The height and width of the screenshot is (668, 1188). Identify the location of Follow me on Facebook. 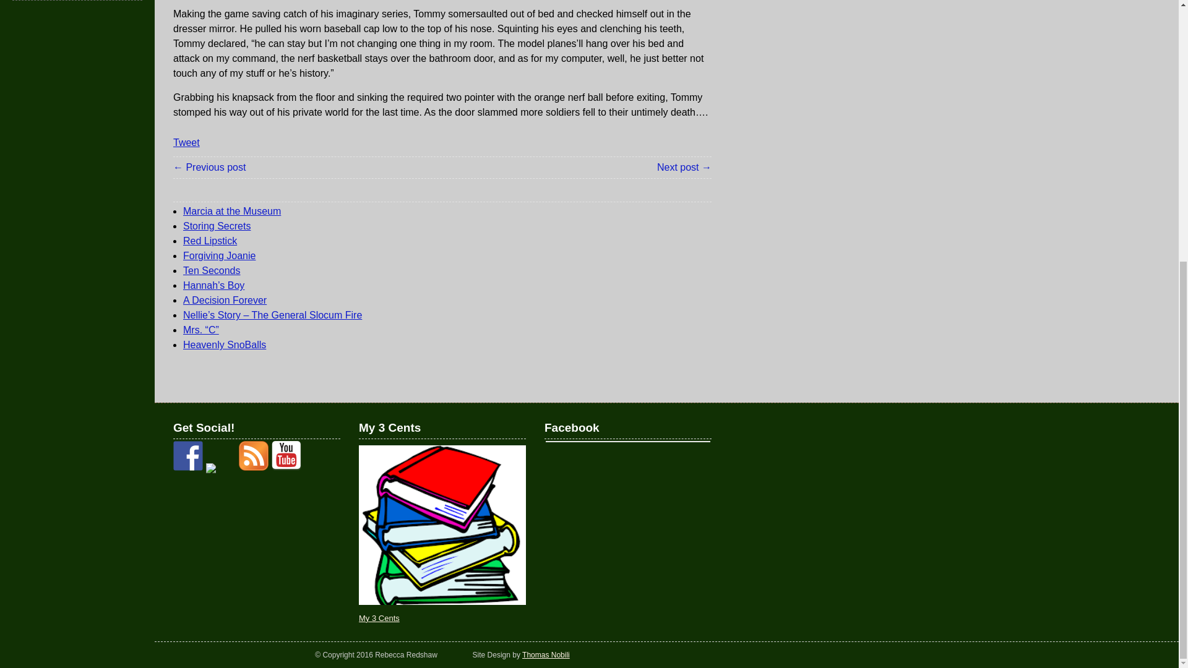
(188, 455).